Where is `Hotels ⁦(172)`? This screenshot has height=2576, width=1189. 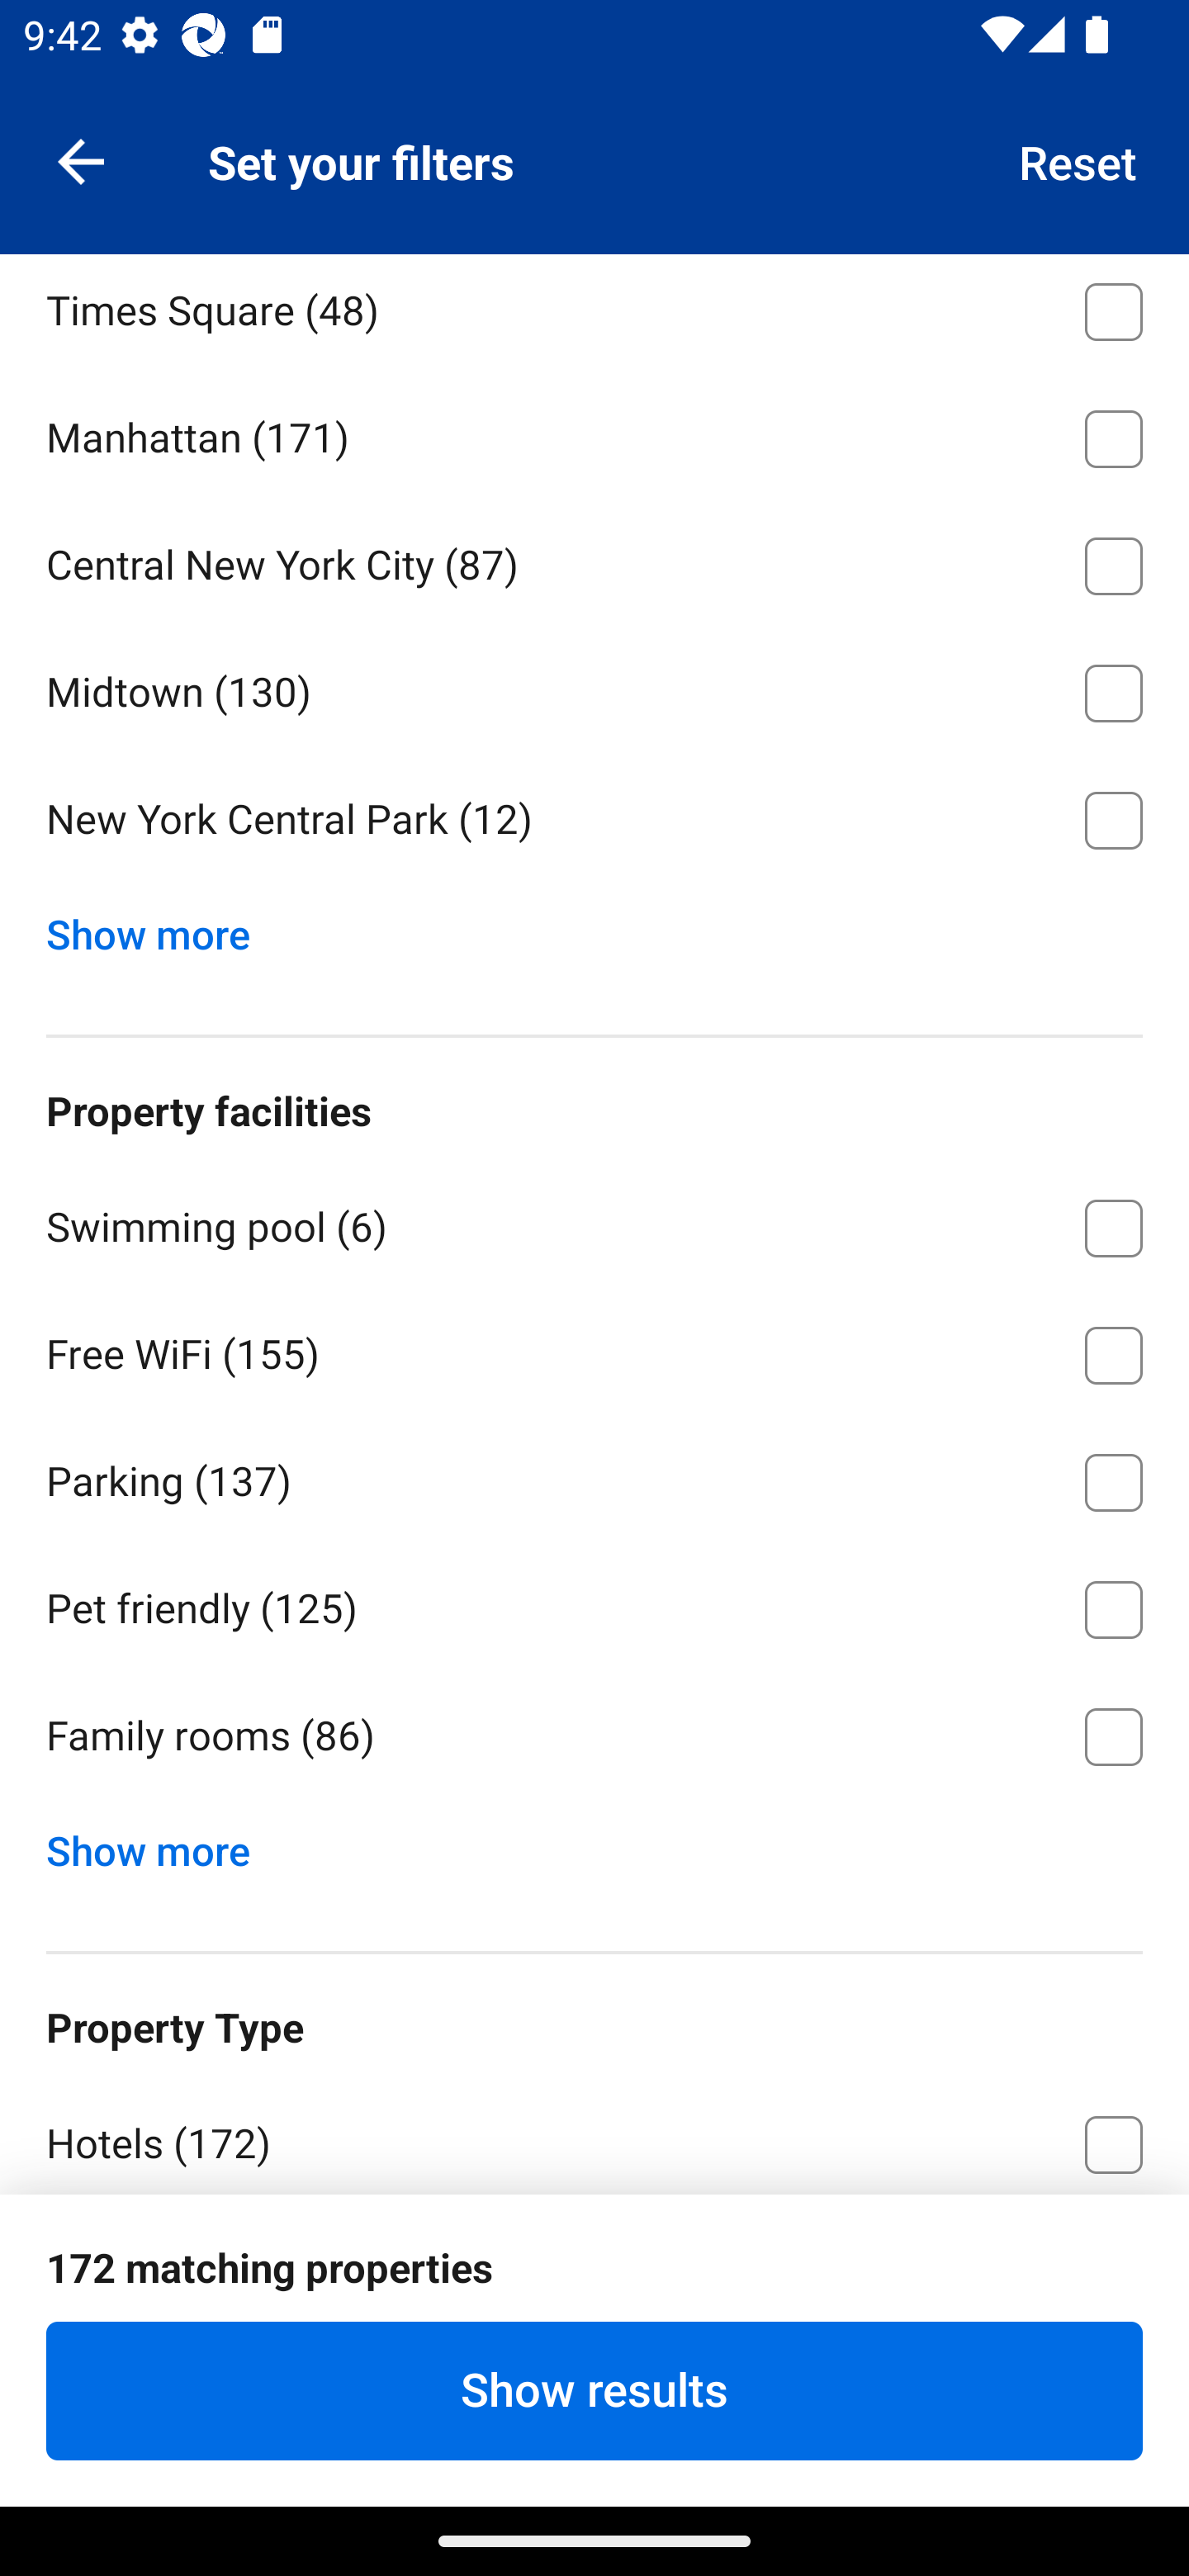 Hotels ⁦(172) is located at coordinates (594, 2135).